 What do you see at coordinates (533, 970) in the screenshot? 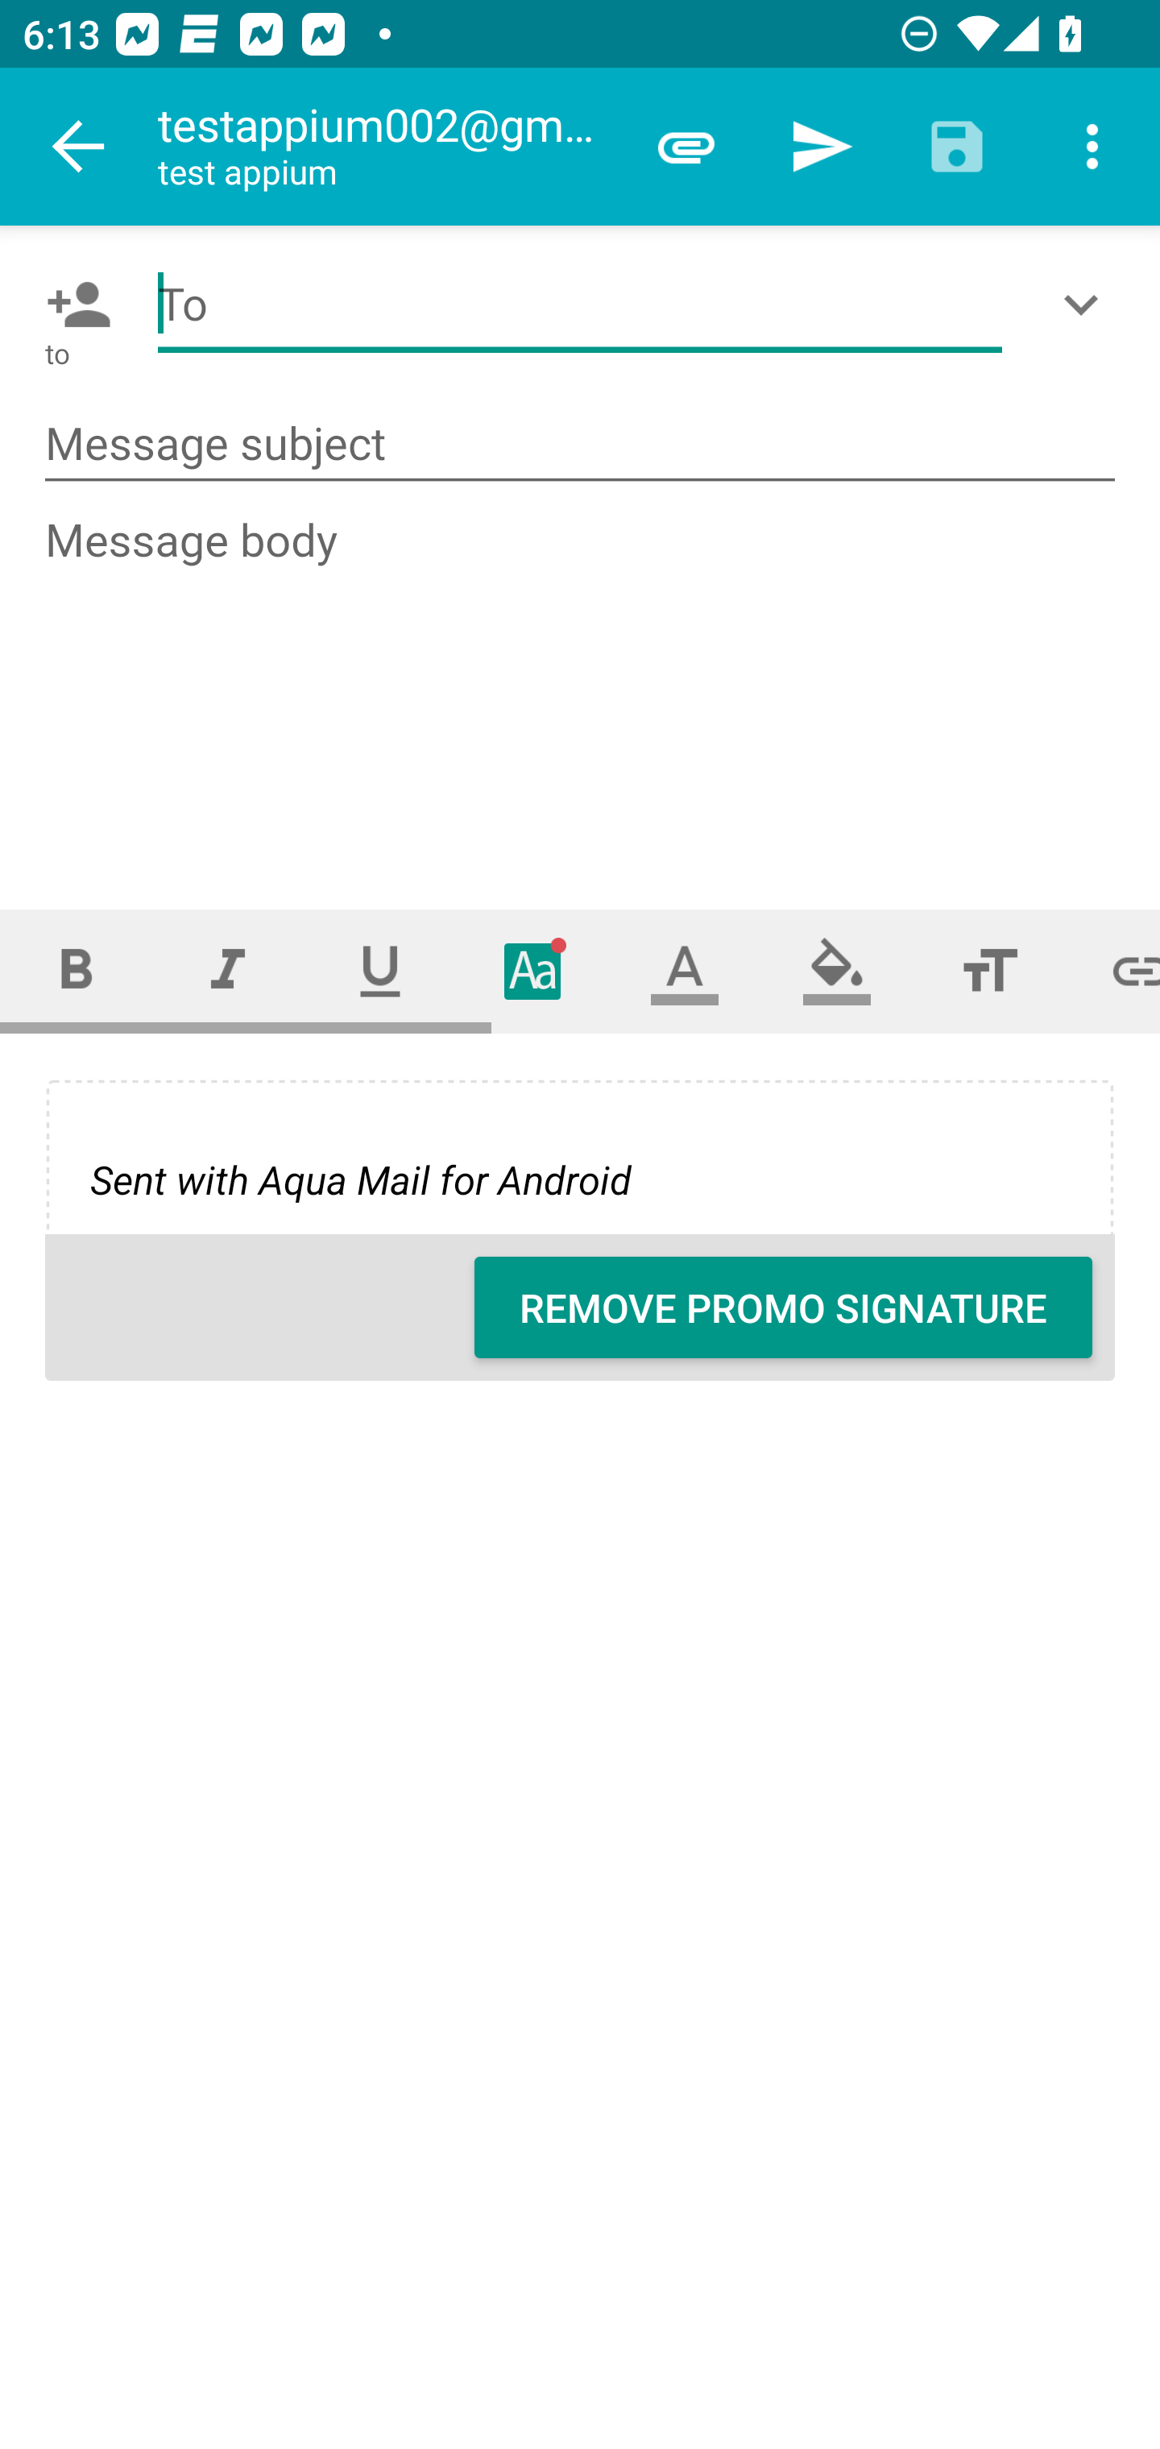
I see `Typeface (font)` at bounding box center [533, 970].